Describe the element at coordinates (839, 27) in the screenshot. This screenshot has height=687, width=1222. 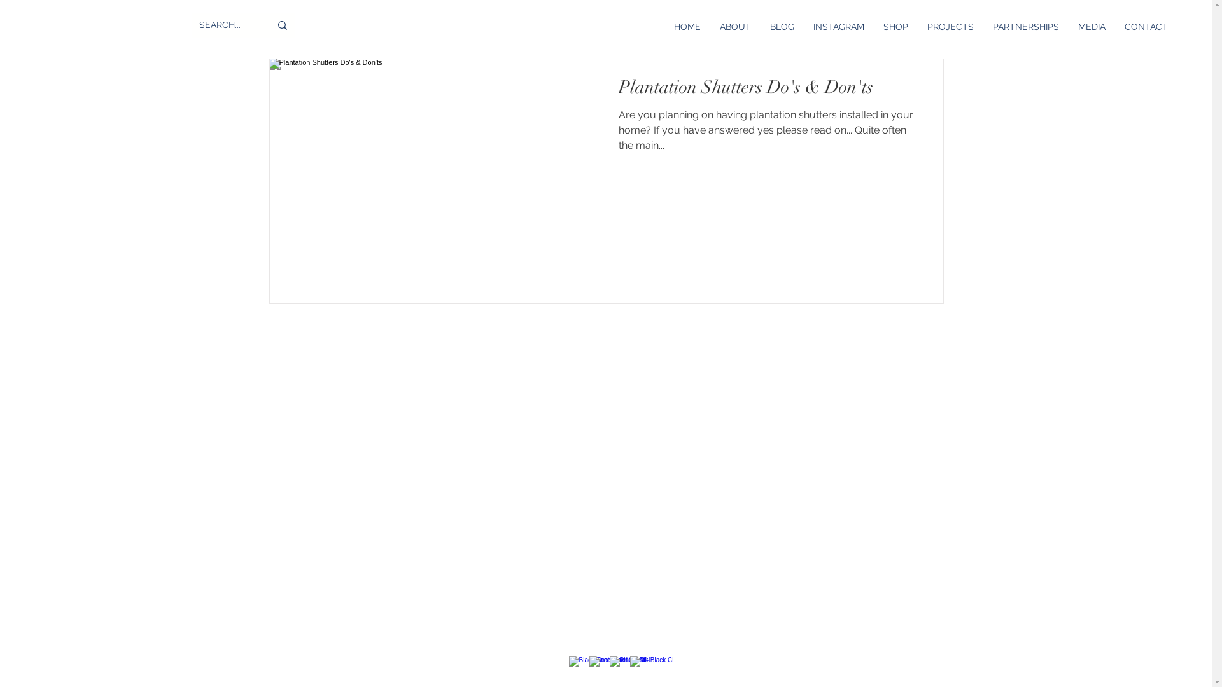
I see `INSTAGRAM` at that location.